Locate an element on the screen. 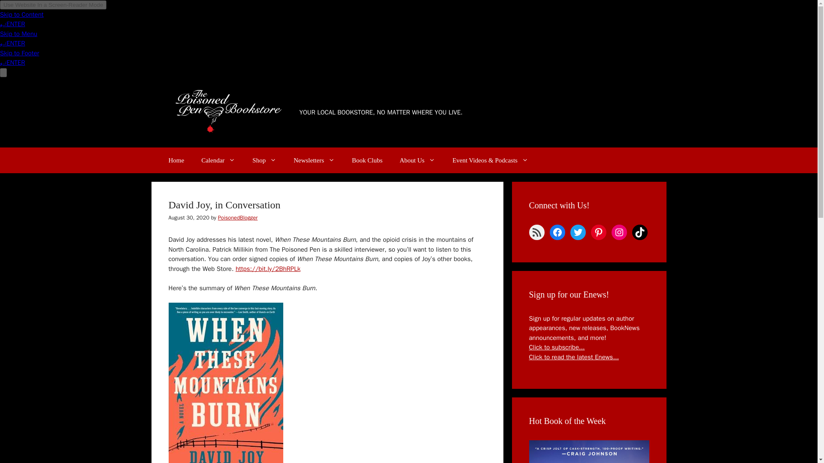 The image size is (824, 463). Book Clubs is located at coordinates (367, 160).